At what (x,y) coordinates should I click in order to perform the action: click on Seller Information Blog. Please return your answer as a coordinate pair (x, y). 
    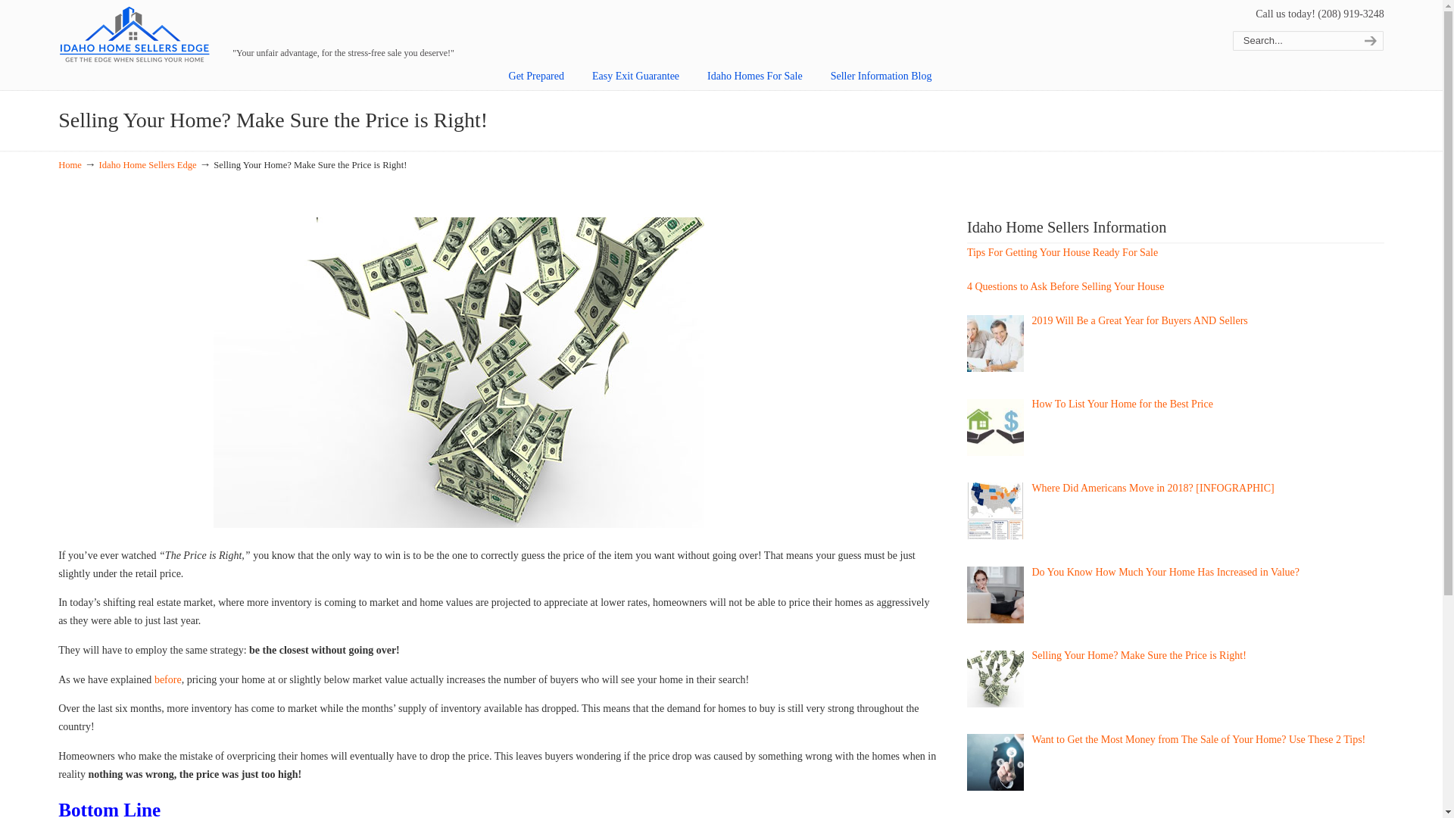
    Looking at the image, I should click on (881, 76).